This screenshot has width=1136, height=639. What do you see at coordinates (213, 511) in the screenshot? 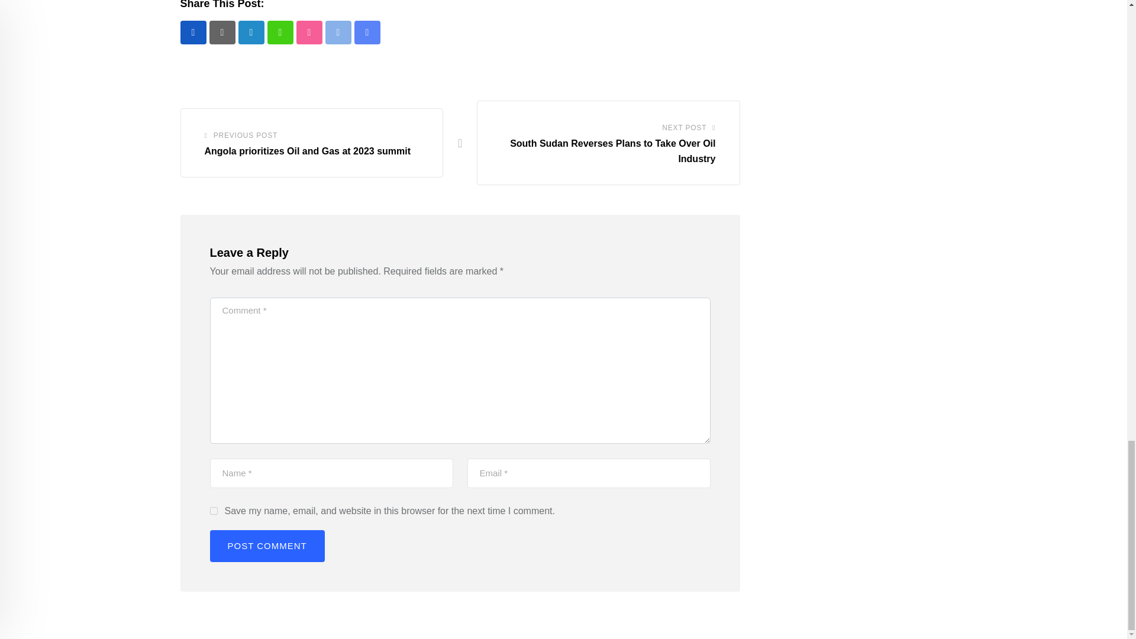
I see `yes` at bounding box center [213, 511].